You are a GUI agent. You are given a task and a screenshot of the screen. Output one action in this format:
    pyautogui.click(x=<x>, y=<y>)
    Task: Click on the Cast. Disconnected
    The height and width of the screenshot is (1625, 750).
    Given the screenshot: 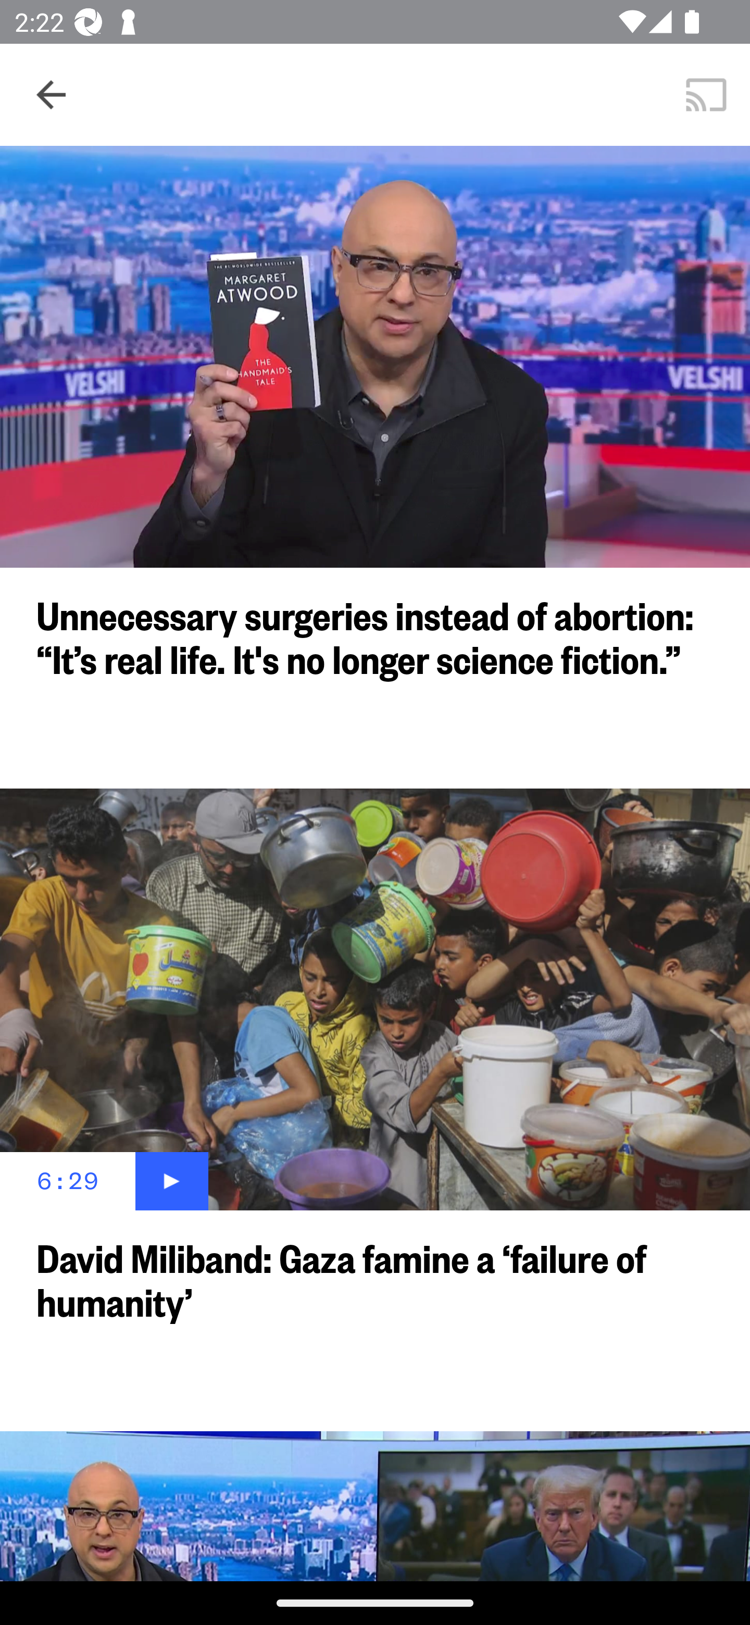 What is the action you would take?
    pyautogui.click(x=706, y=94)
    